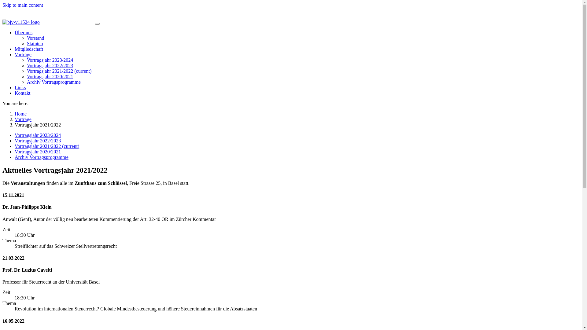 Image resolution: width=587 pixels, height=330 pixels. What do you see at coordinates (47, 146) in the screenshot?
I see `Vortragsjahr 2021/2022 (current)` at bounding box center [47, 146].